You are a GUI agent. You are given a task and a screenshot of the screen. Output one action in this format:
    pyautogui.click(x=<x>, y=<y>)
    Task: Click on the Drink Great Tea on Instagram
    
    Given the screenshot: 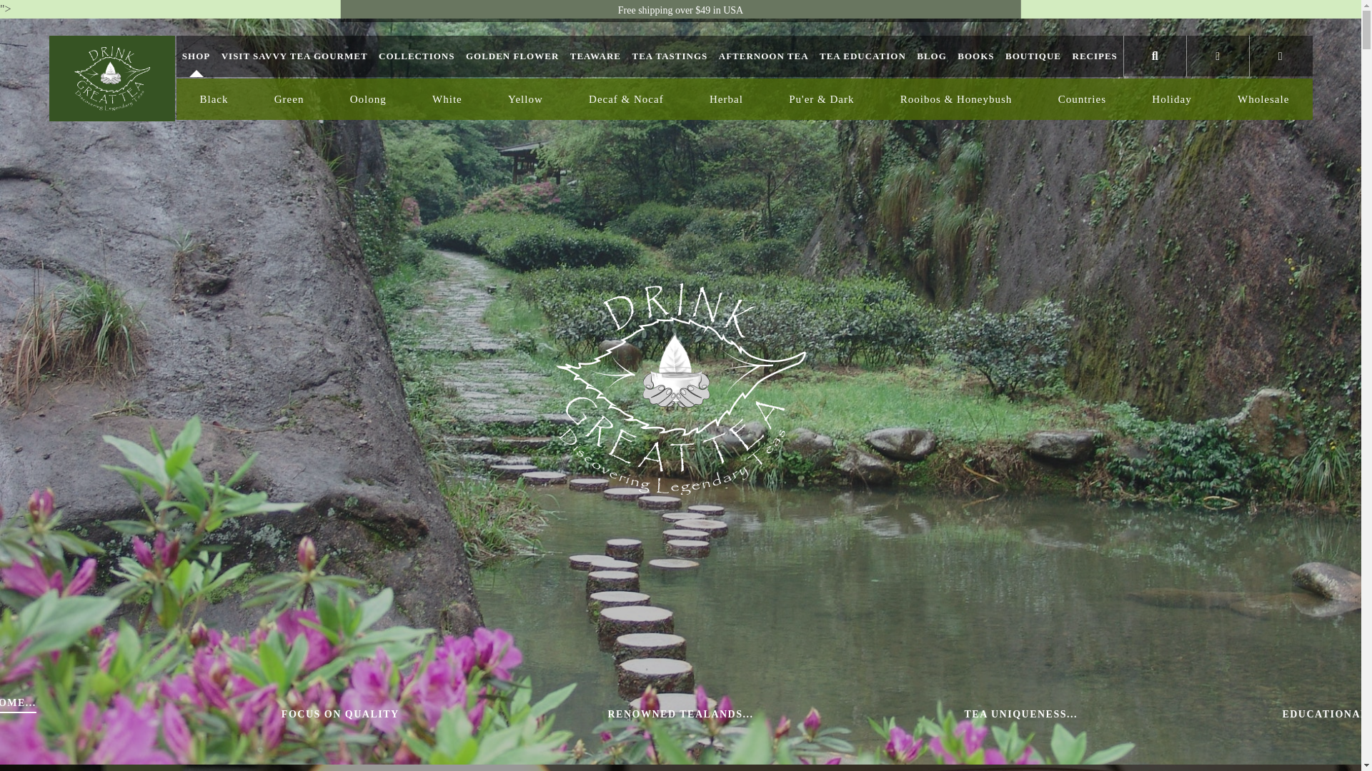 What is the action you would take?
    pyautogui.click(x=397, y=720)
    